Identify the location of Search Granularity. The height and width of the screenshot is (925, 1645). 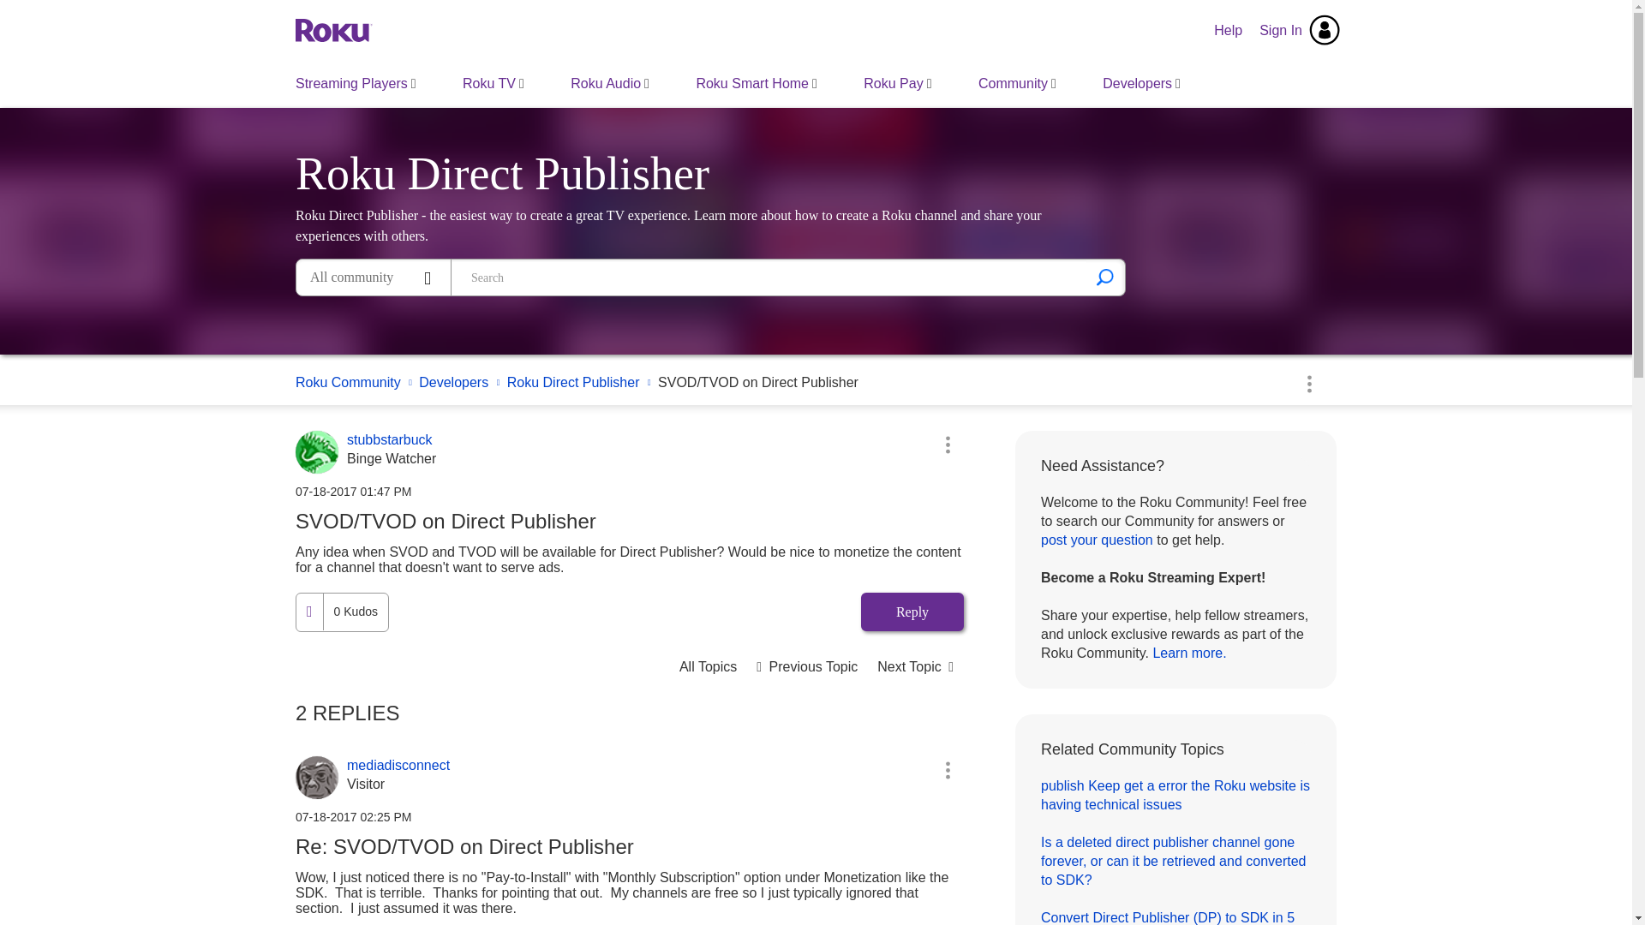
(374, 277).